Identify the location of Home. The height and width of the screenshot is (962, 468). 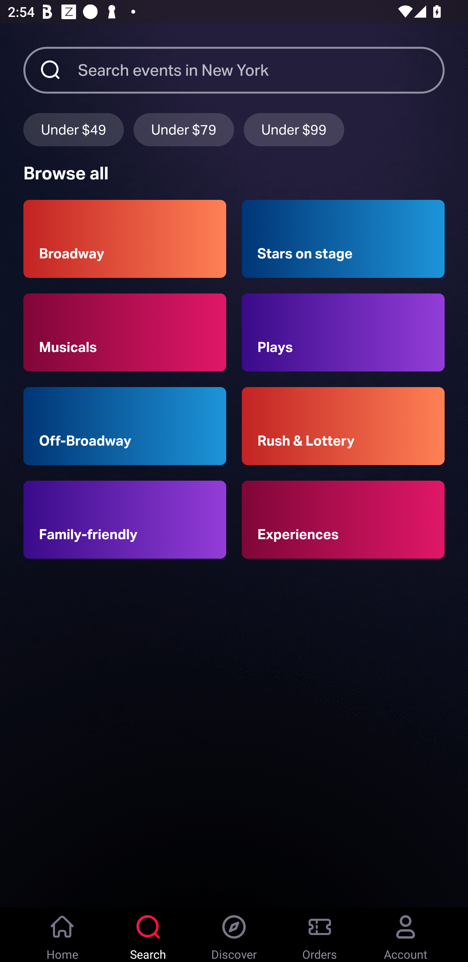
(62, 935).